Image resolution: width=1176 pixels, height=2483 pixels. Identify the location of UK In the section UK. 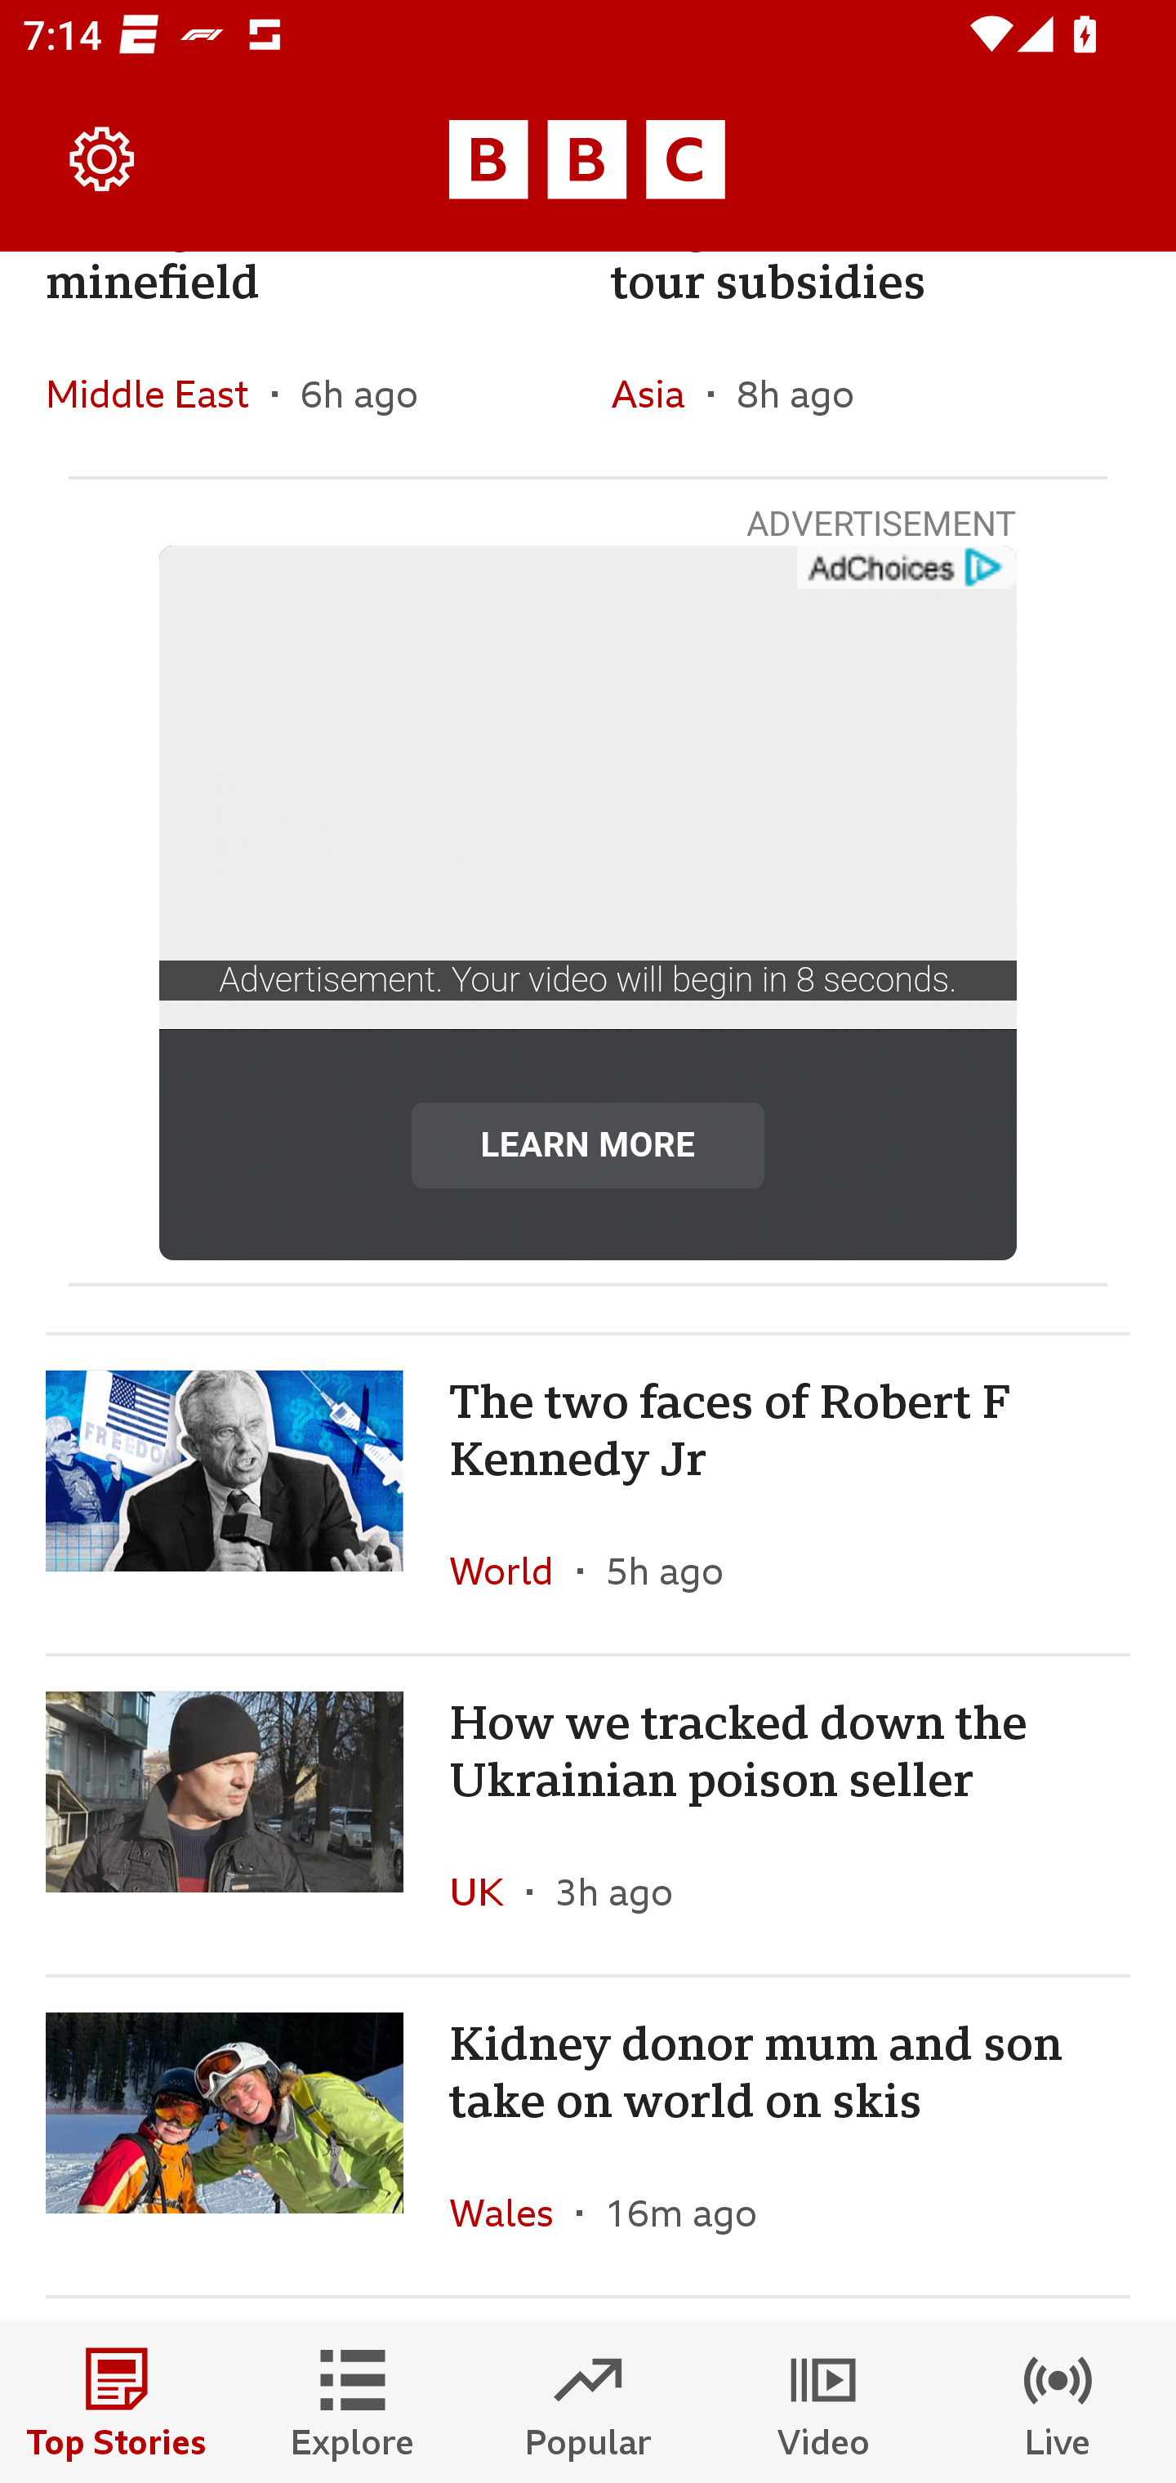
(488, 1892).